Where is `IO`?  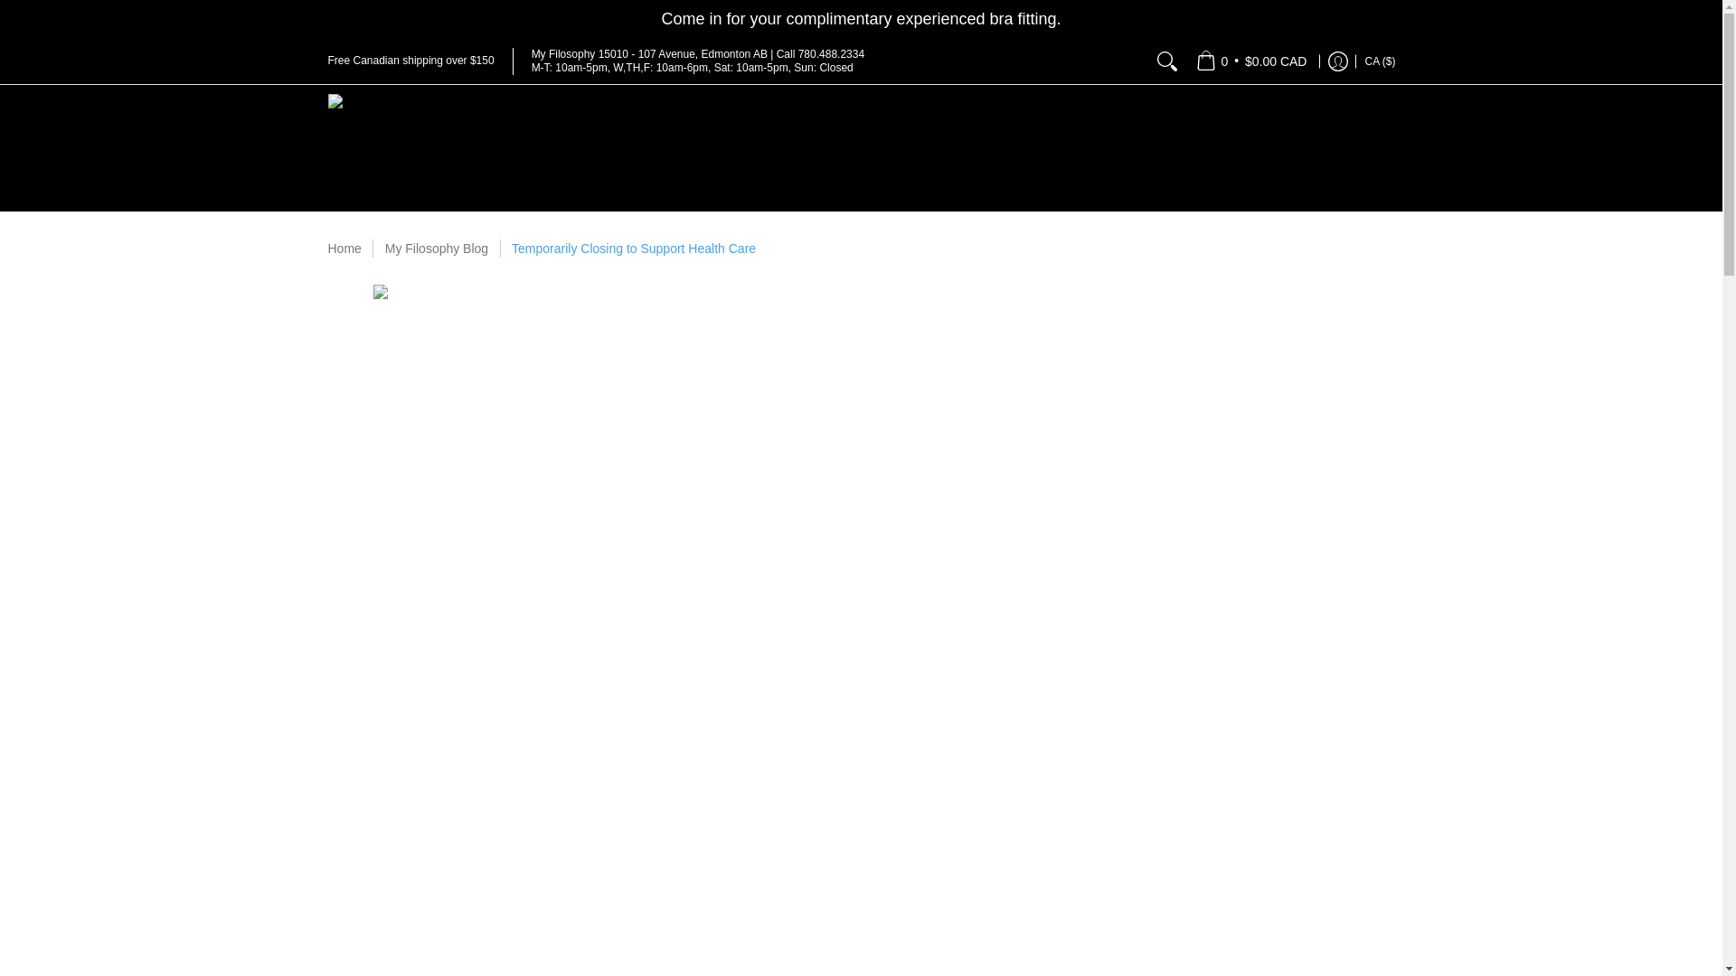 IO is located at coordinates (1226, 54).